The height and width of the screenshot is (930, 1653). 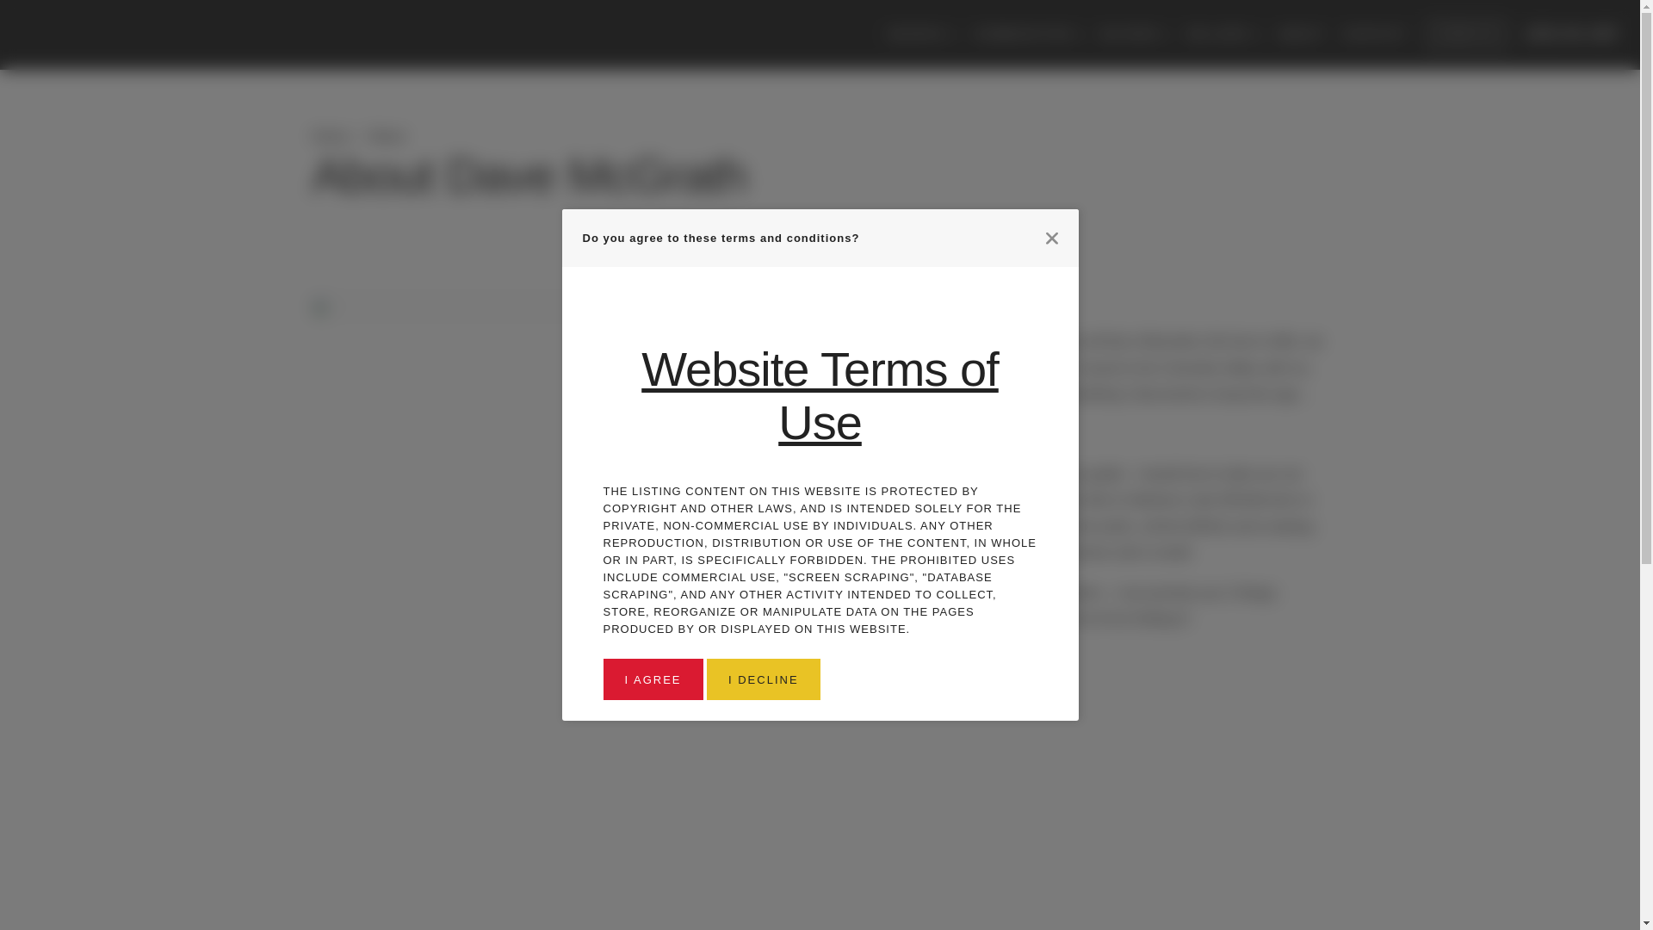 What do you see at coordinates (1375, 34) in the screenshot?
I see `CONTACT` at bounding box center [1375, 34].